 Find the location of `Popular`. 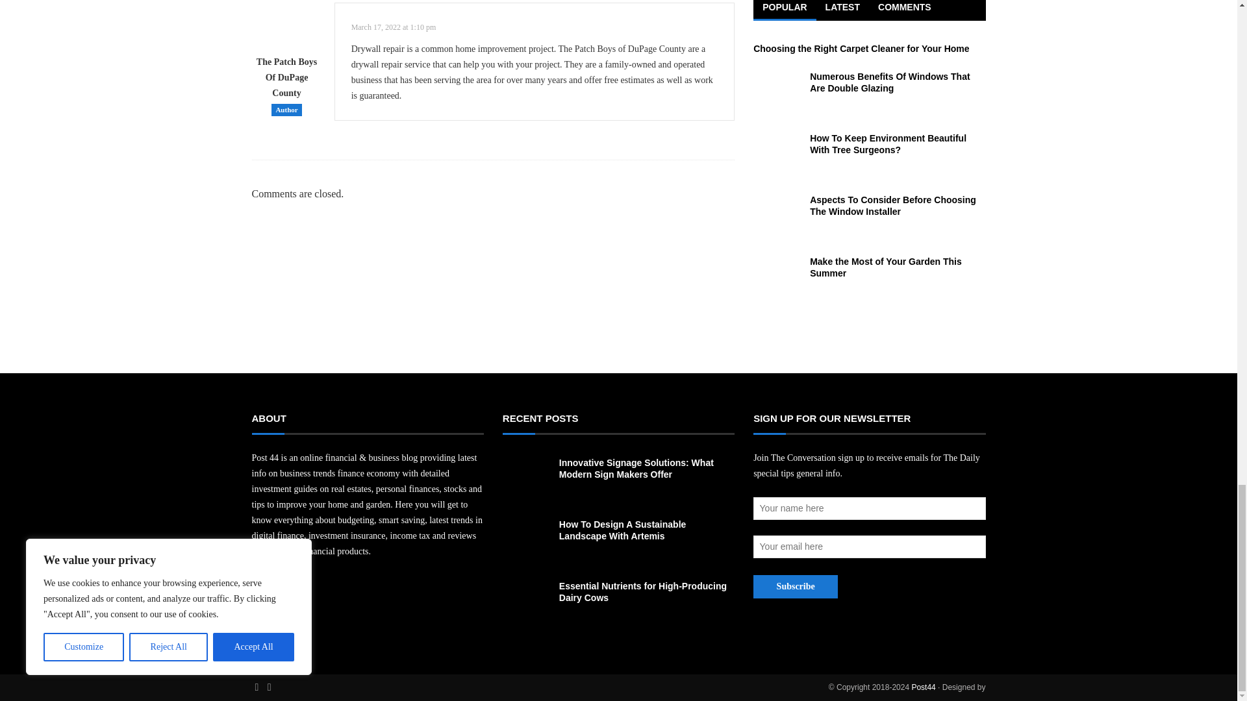

Popular is located at coordinates (784, 10).